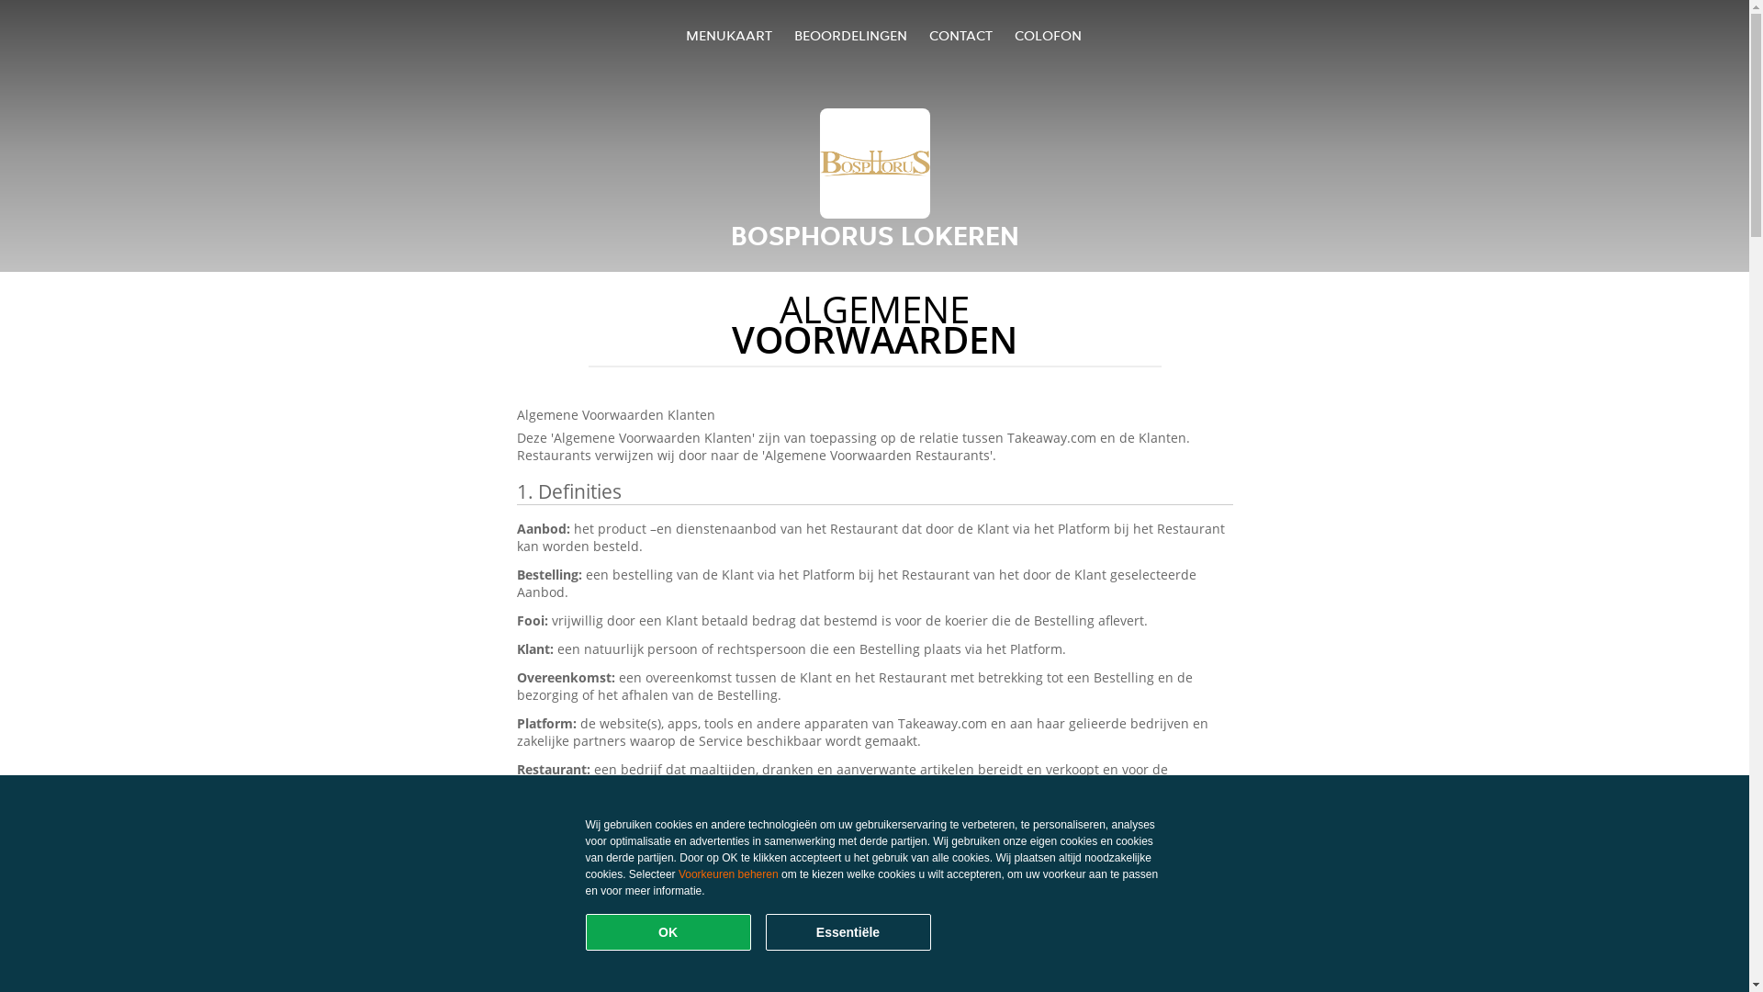 The height and width of the screenshot is (992, 1763). What do you see at coordinates (729, 35) in the screenshot?
I see `MENUKAART` at bounding box center [729, 35].